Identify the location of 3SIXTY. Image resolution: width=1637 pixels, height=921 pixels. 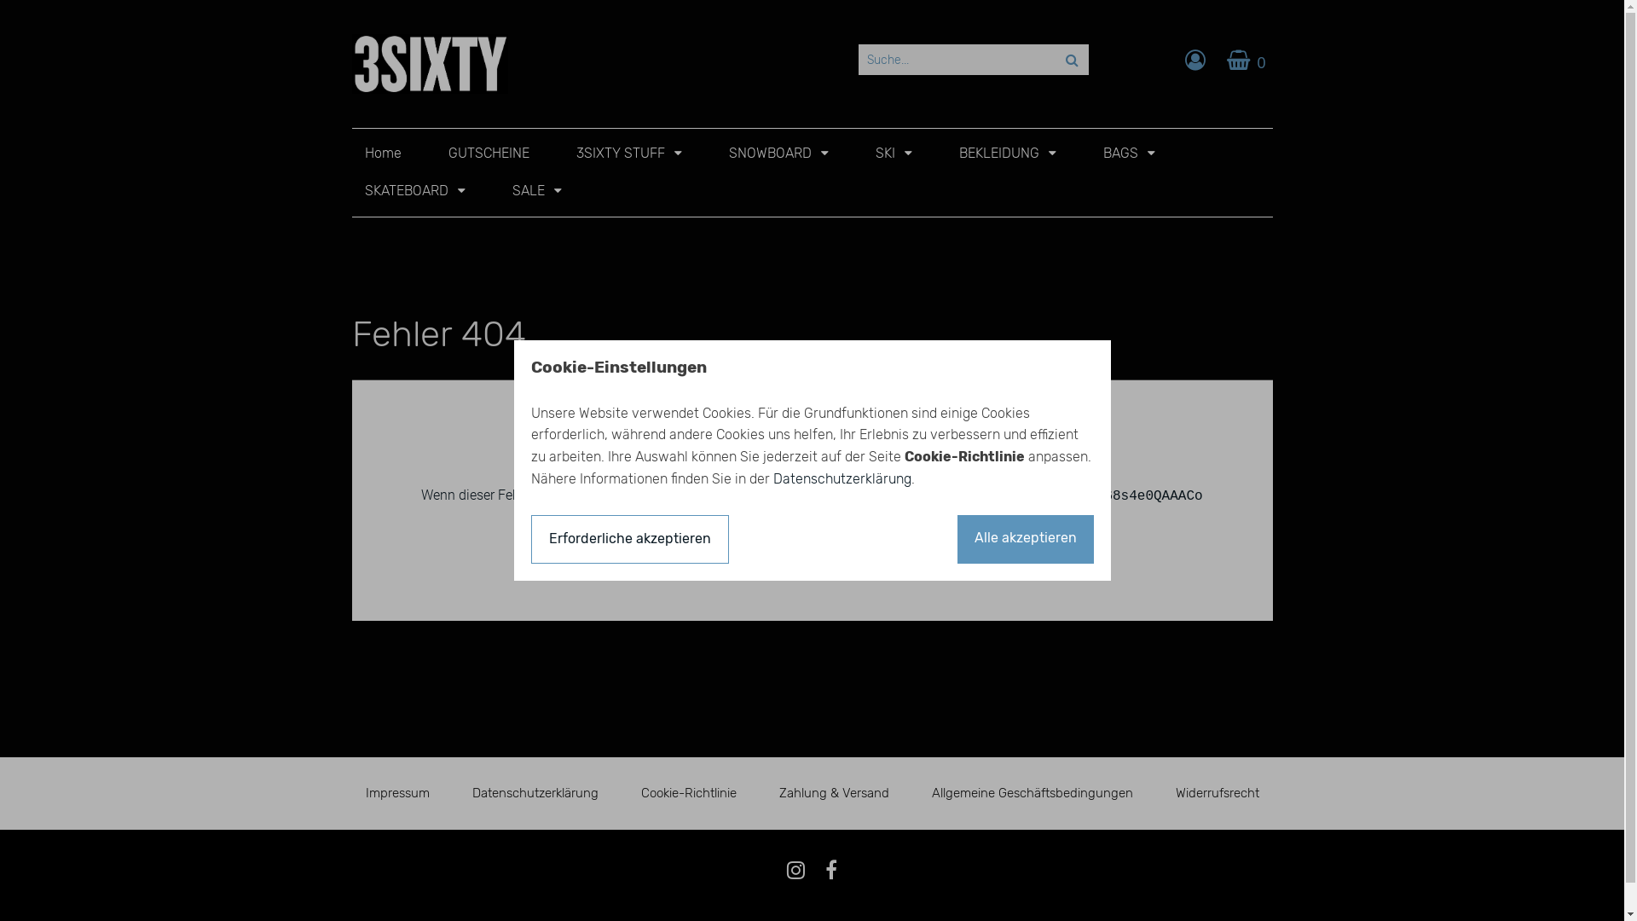
(430, 64).